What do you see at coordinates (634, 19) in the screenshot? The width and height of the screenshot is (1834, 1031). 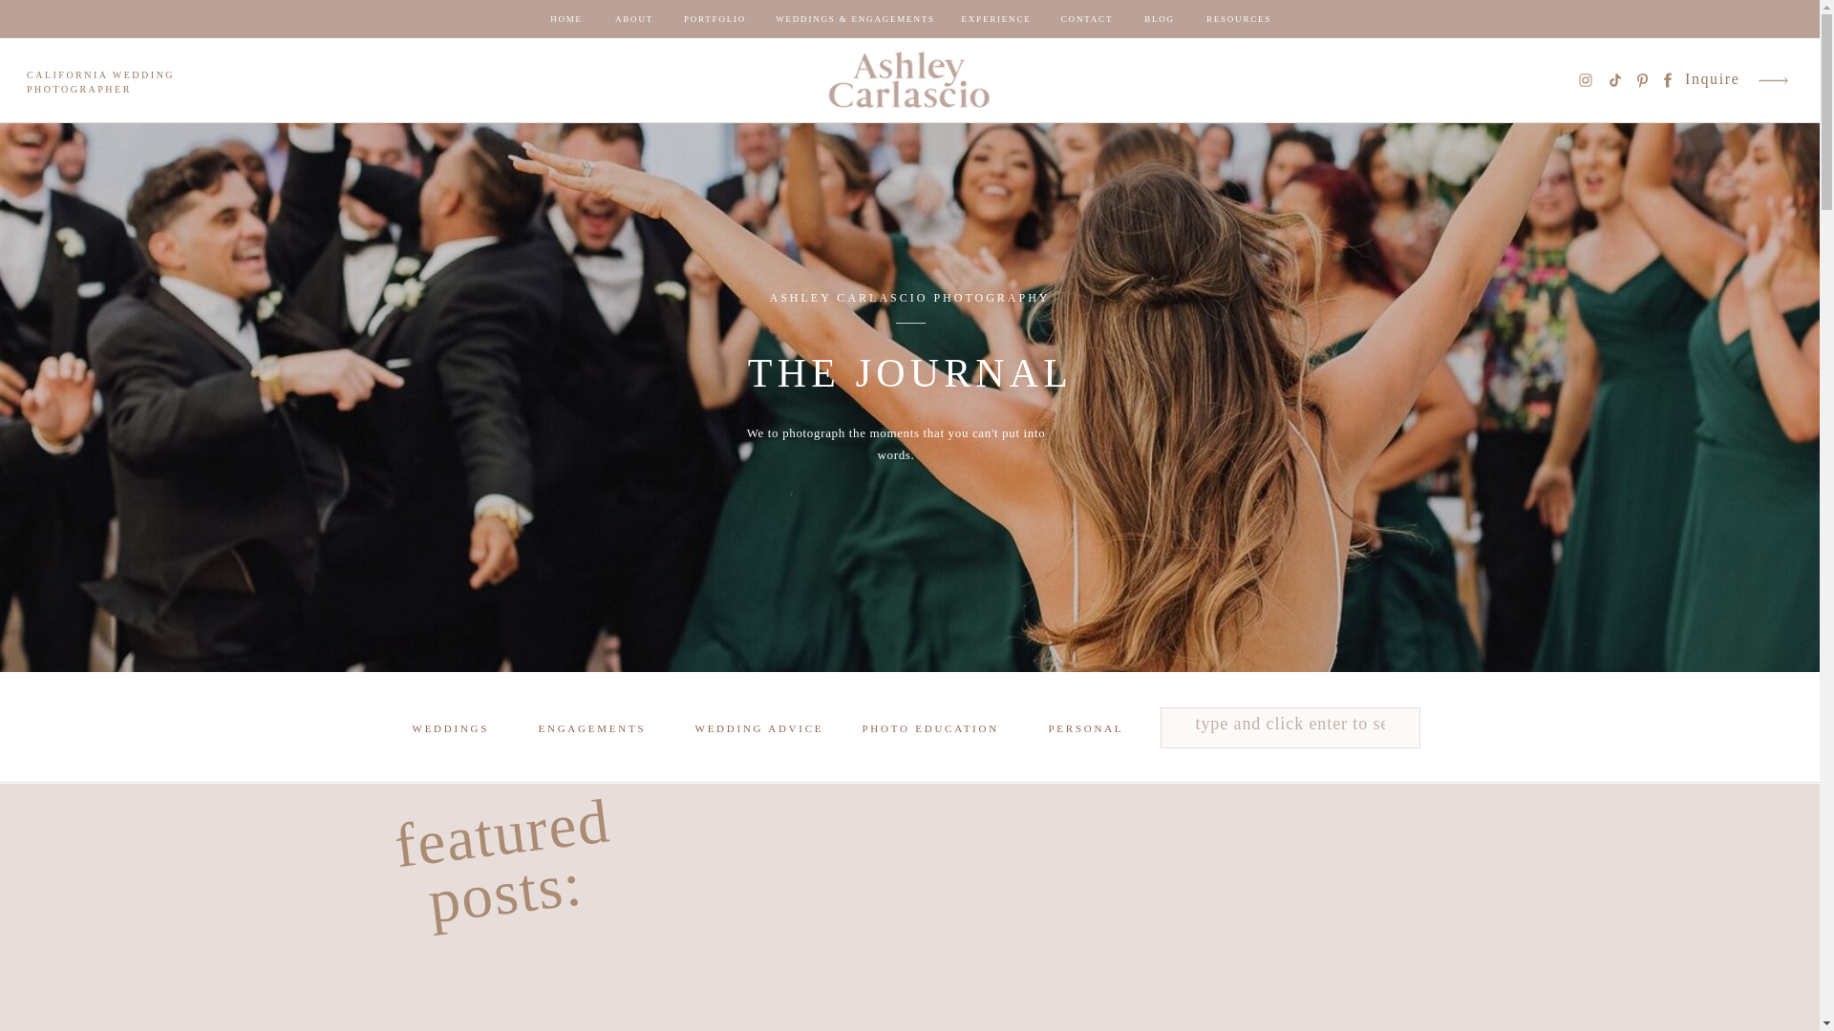 I see `ABOUT` at bounding box center [634, 19].